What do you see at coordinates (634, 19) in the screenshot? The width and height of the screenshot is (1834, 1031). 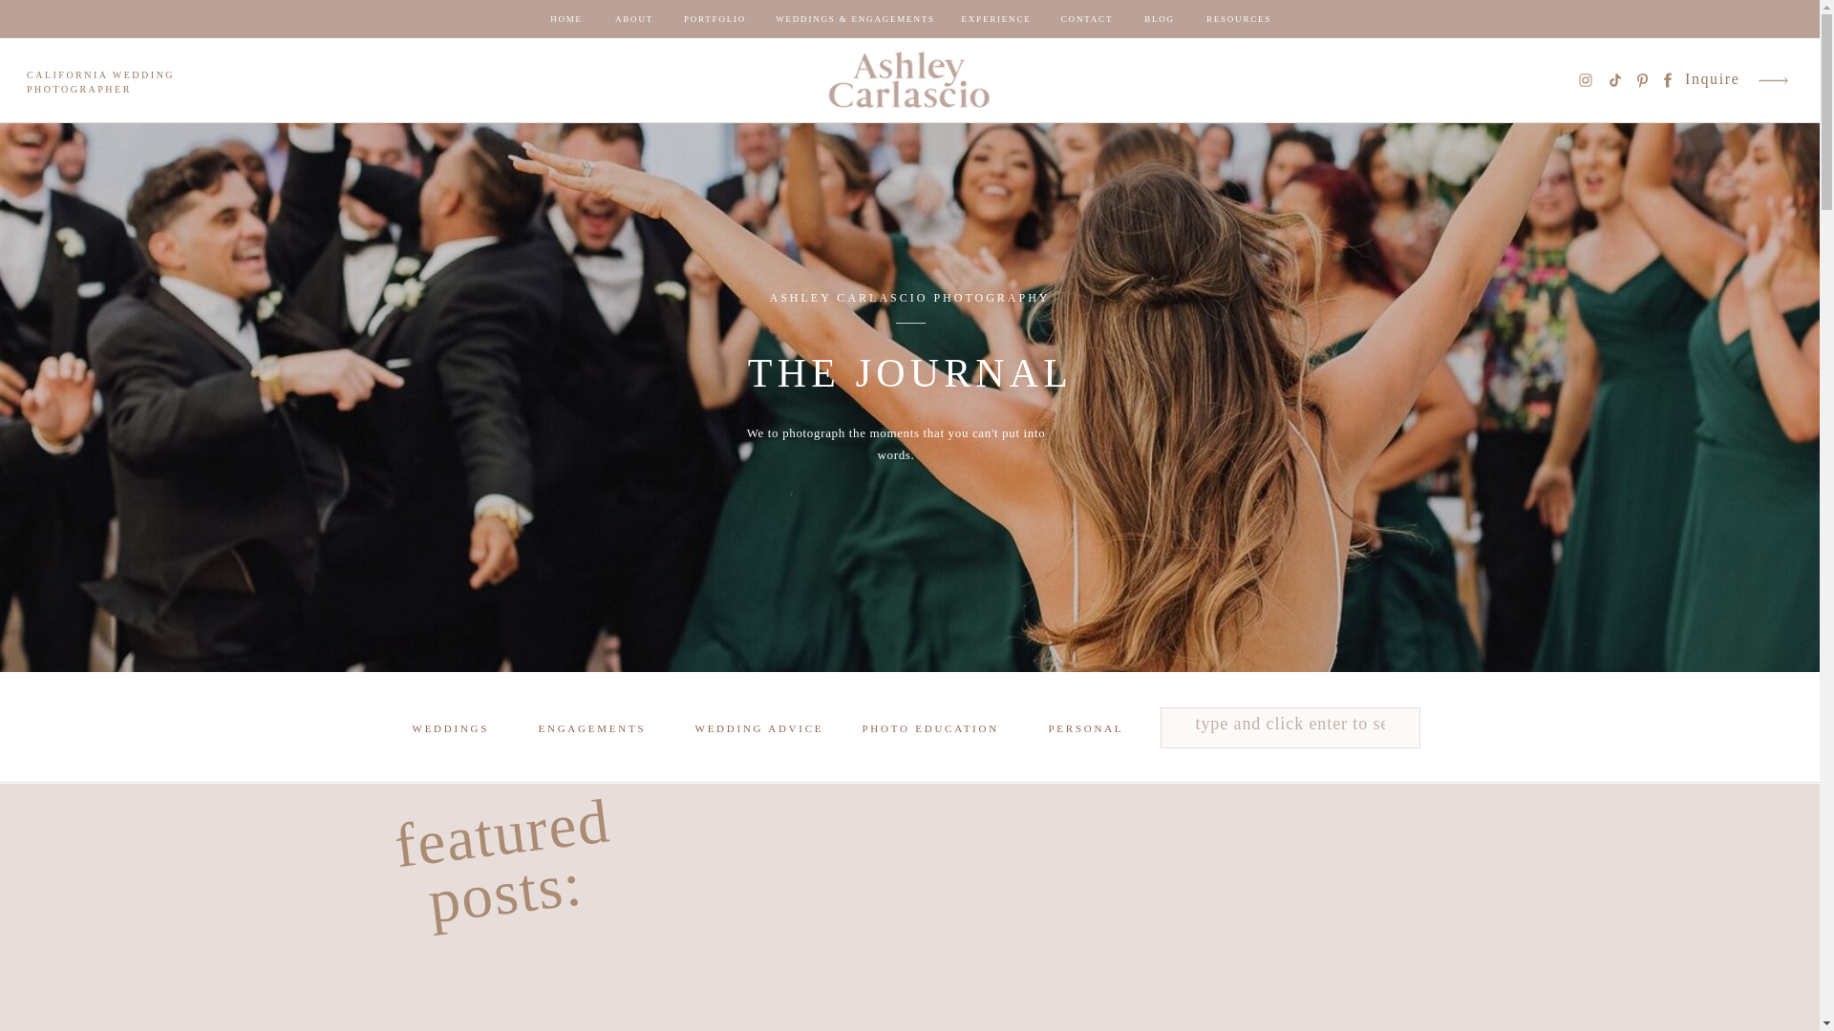 I see `ABOUT` at bounding box center [634, 19].